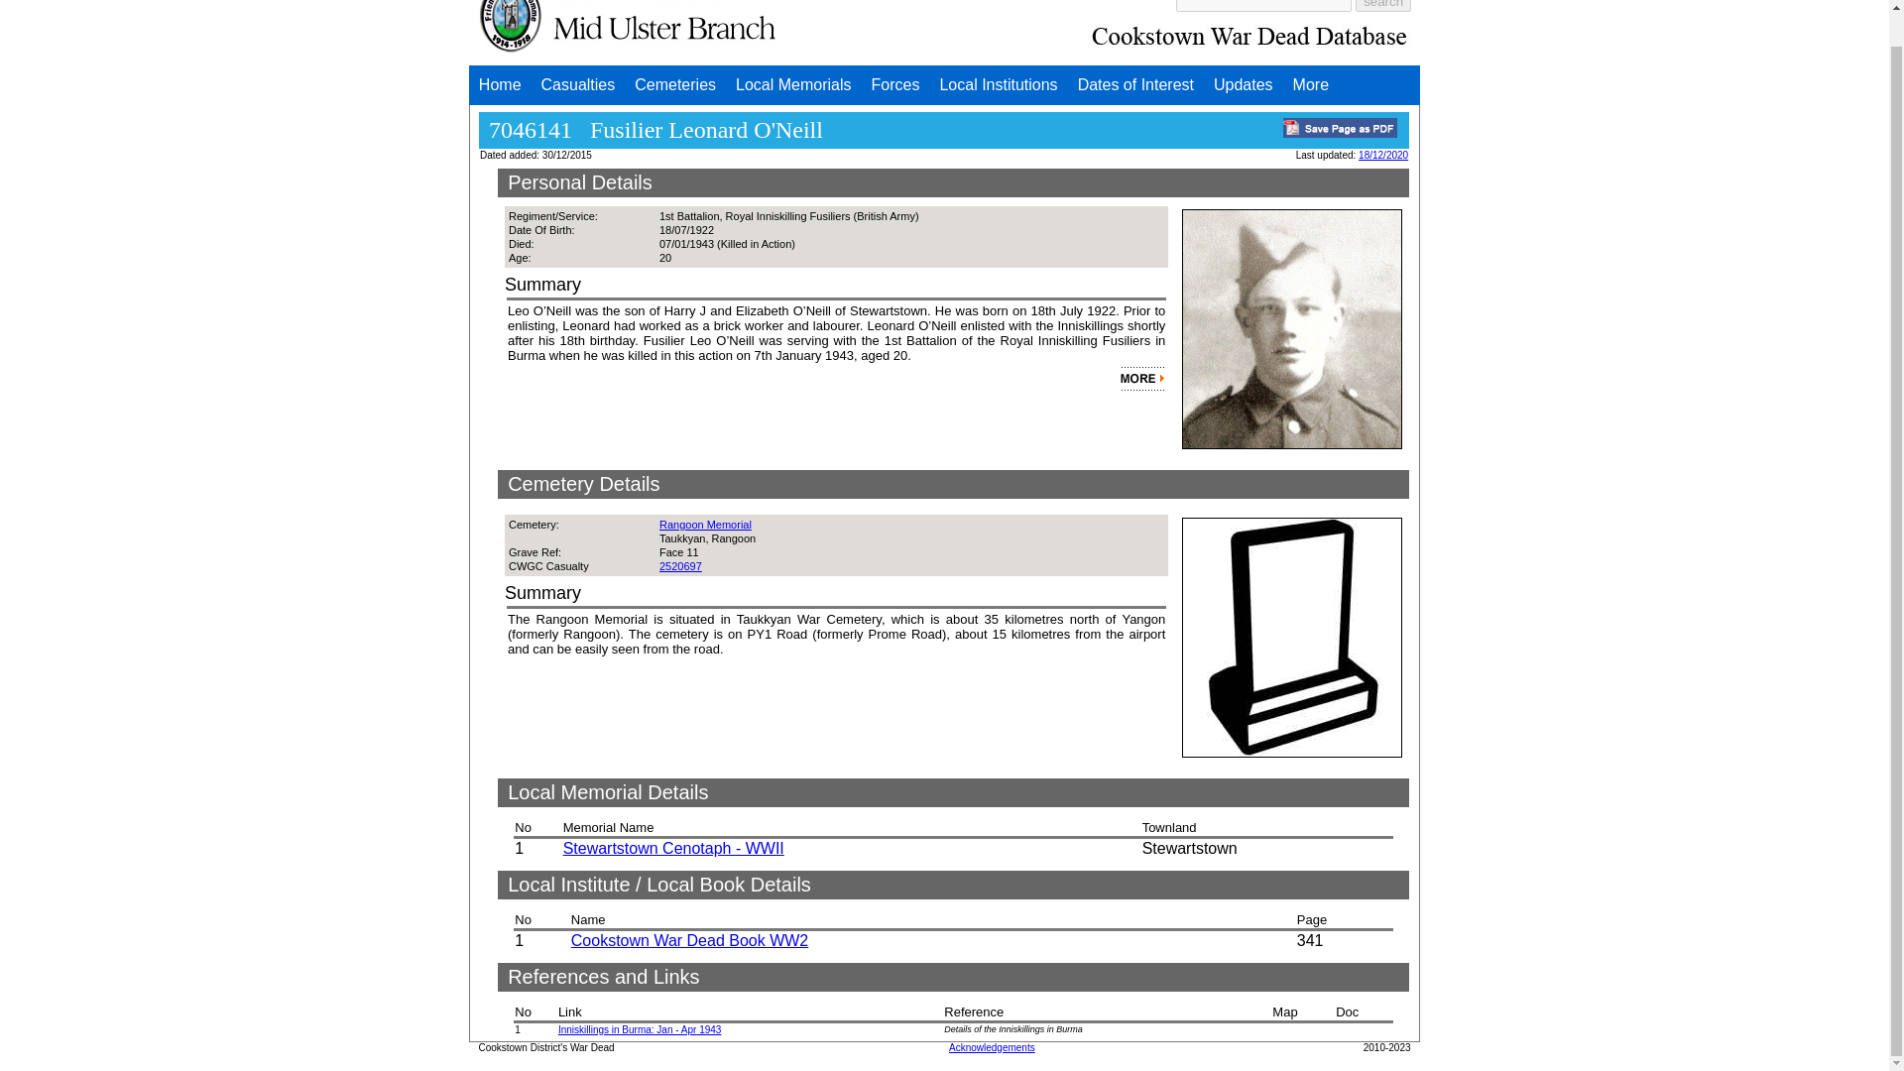  I want to click on Forces, so click(896, 84).